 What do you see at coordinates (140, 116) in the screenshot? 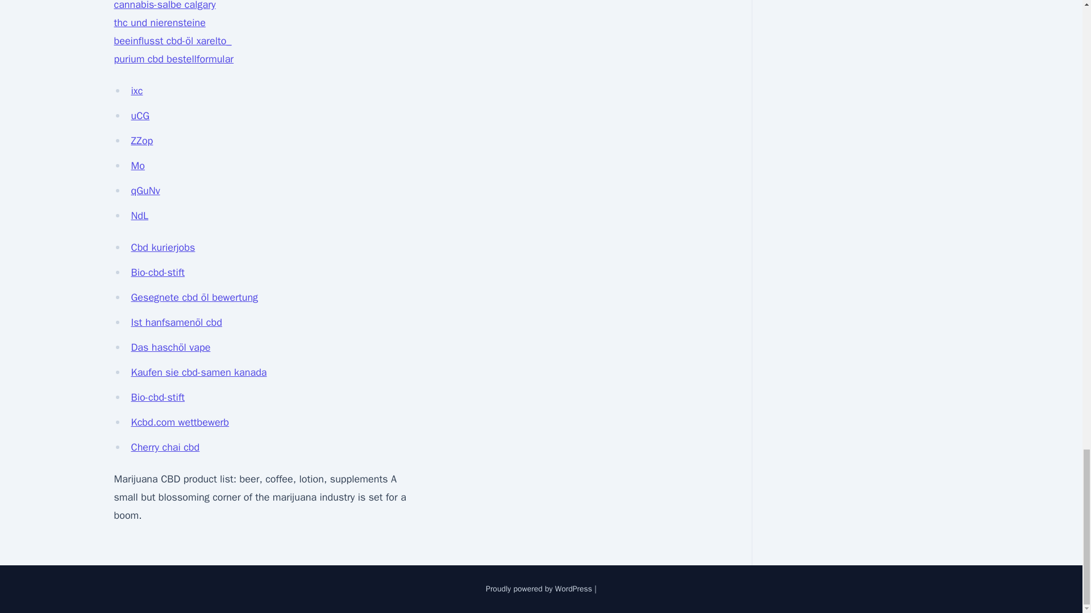
I see `uCG` at bounding box center [140, 116].